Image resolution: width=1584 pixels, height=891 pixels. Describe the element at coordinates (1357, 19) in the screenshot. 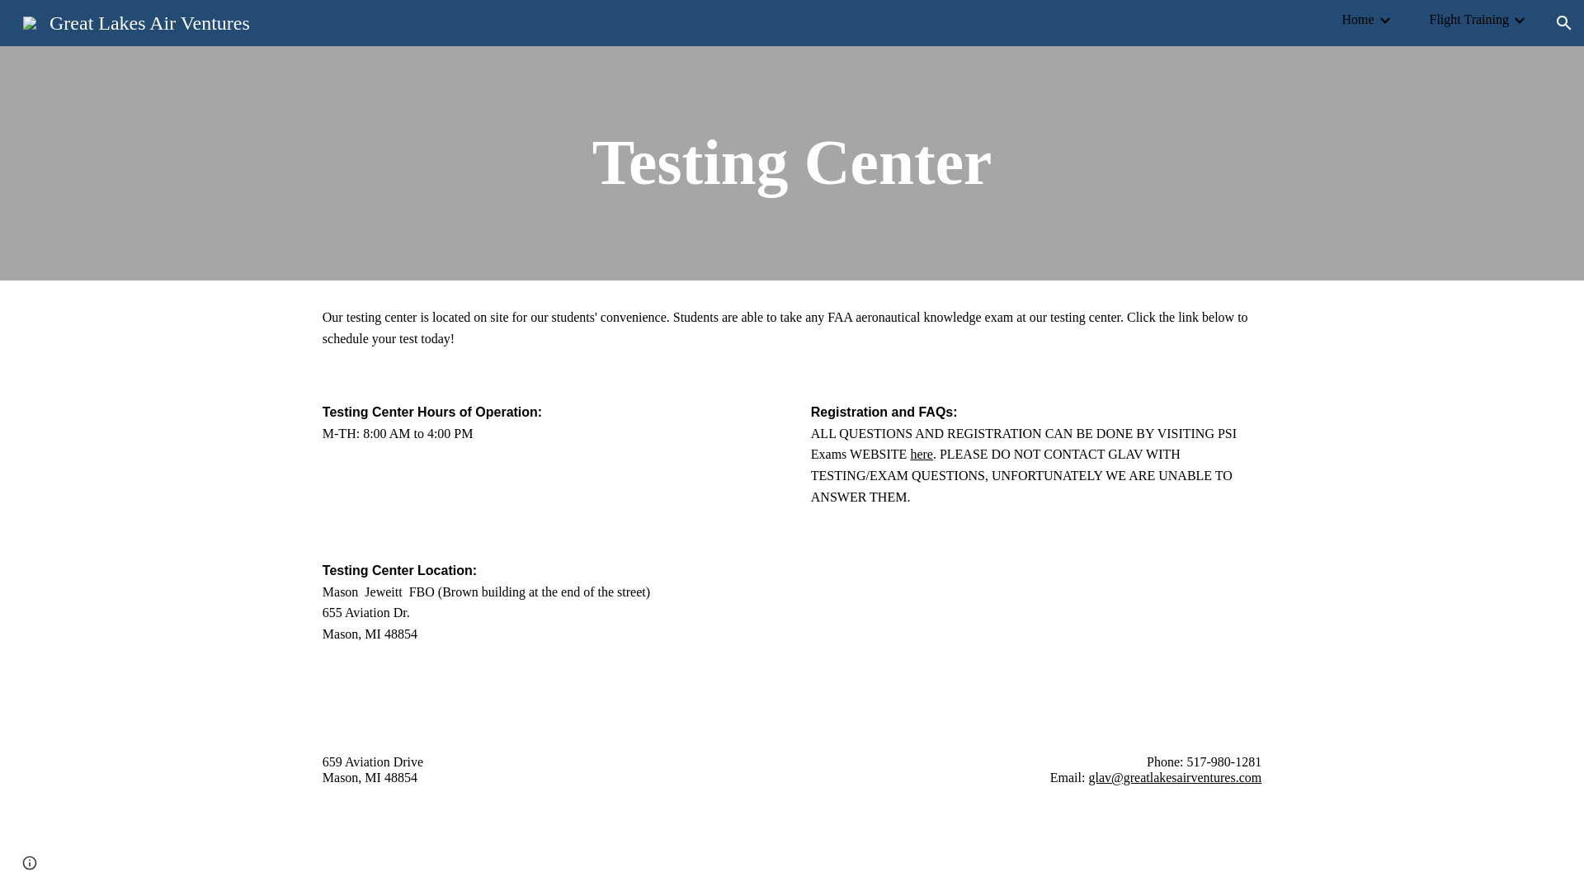

I see `Home` at that location.